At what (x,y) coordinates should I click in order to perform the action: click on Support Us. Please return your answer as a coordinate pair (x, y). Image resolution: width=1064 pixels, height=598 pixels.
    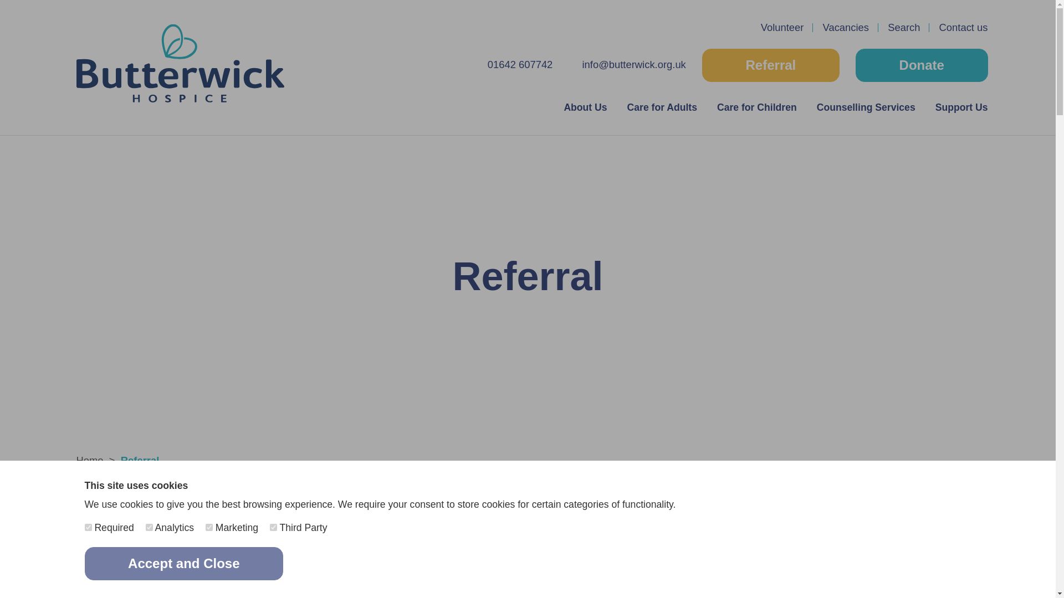
    Looking at the image, I should click on (961, 107).